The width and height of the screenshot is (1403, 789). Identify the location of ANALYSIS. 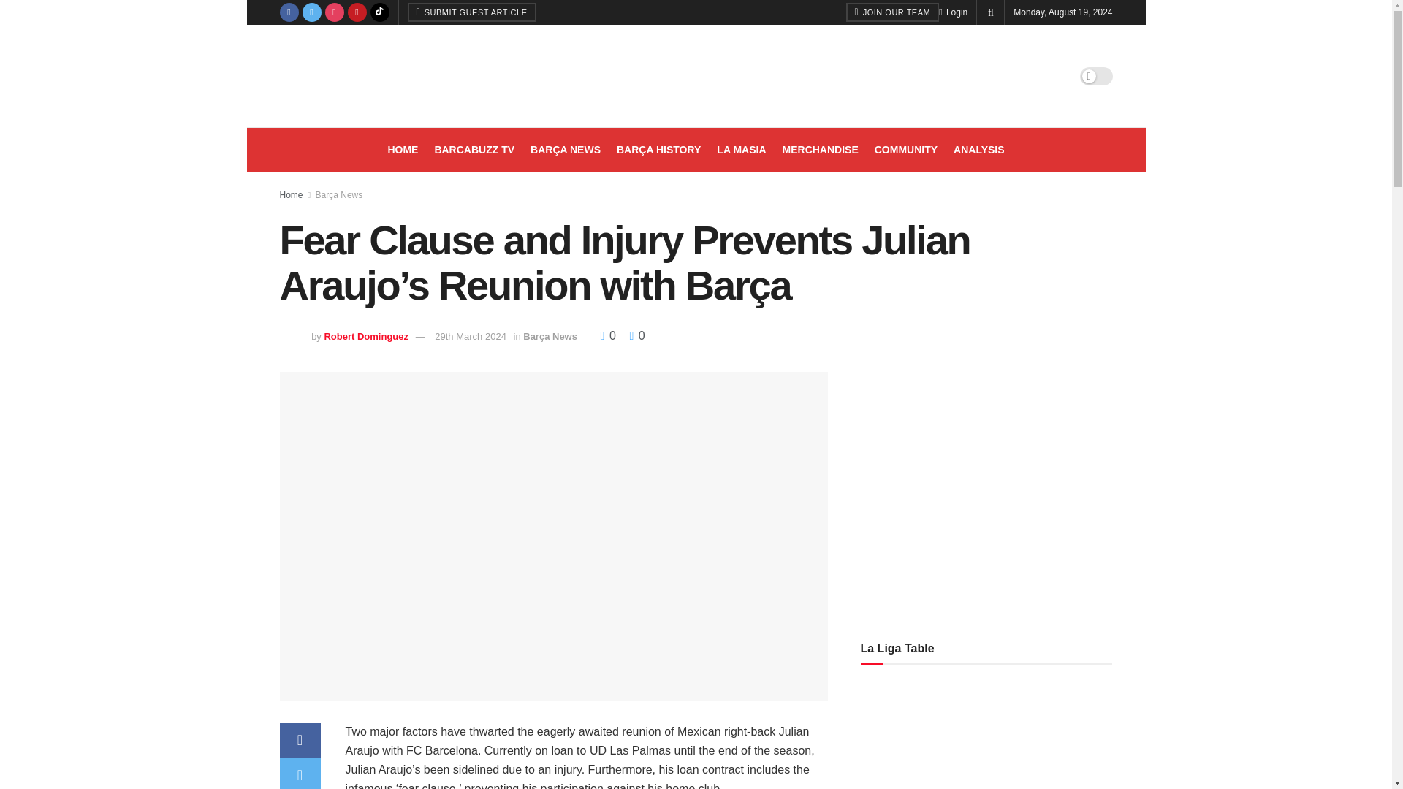
(979, 150).